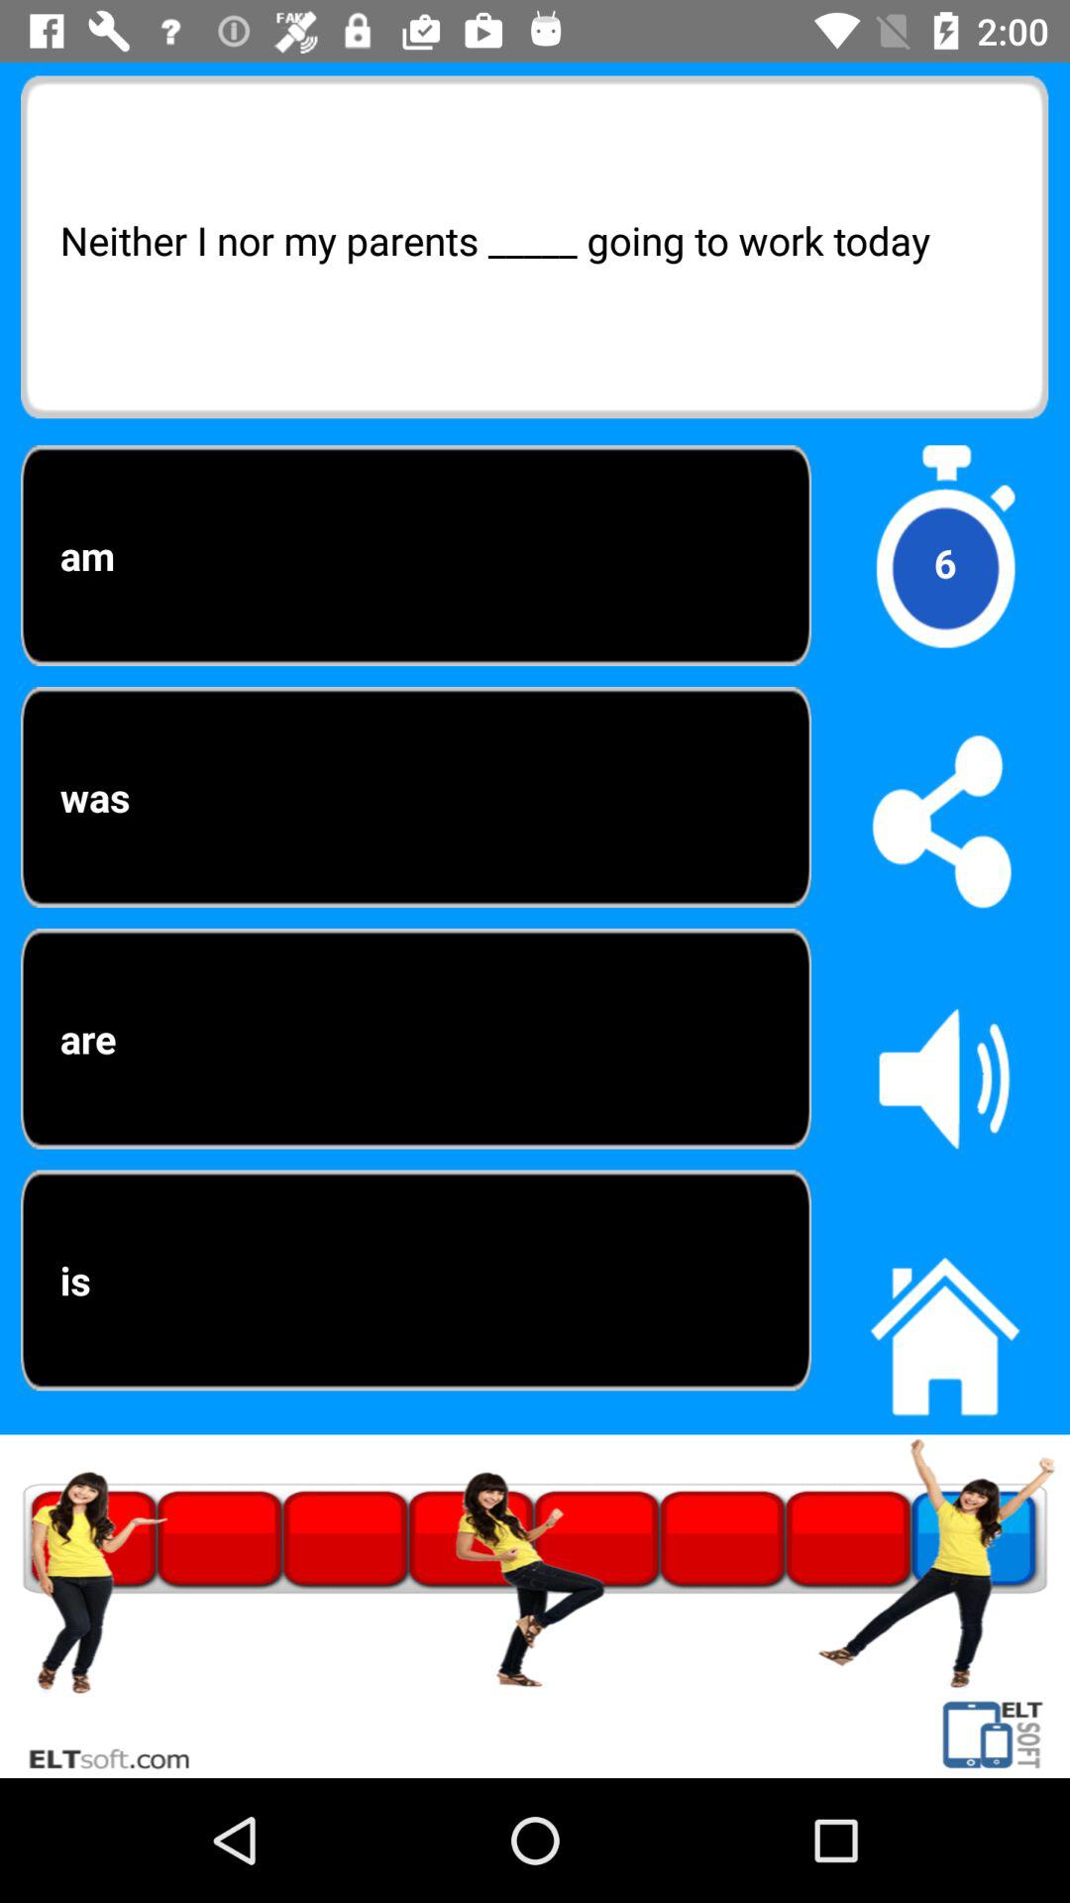 The height and width of the screenshot is (1903, 1070). What do you see at coordinates (416, 797) in the screenshot?
I see `turn on item to the left of the 6 item` at bounding box center [416, 797].